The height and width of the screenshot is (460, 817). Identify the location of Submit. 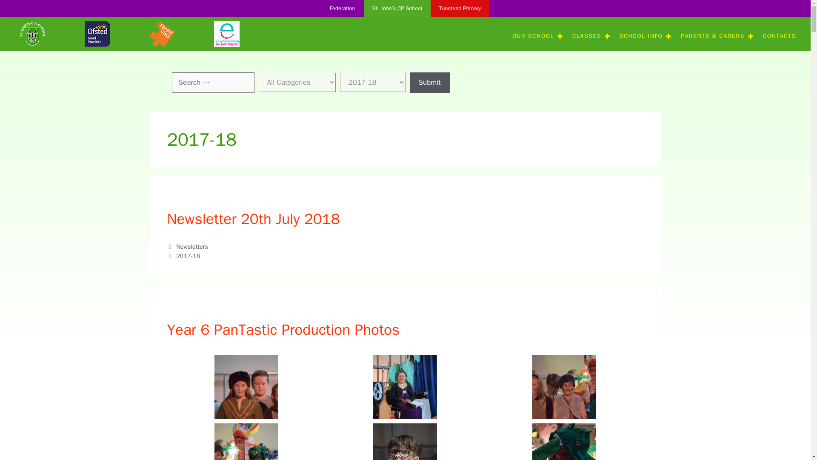
(429, 83).